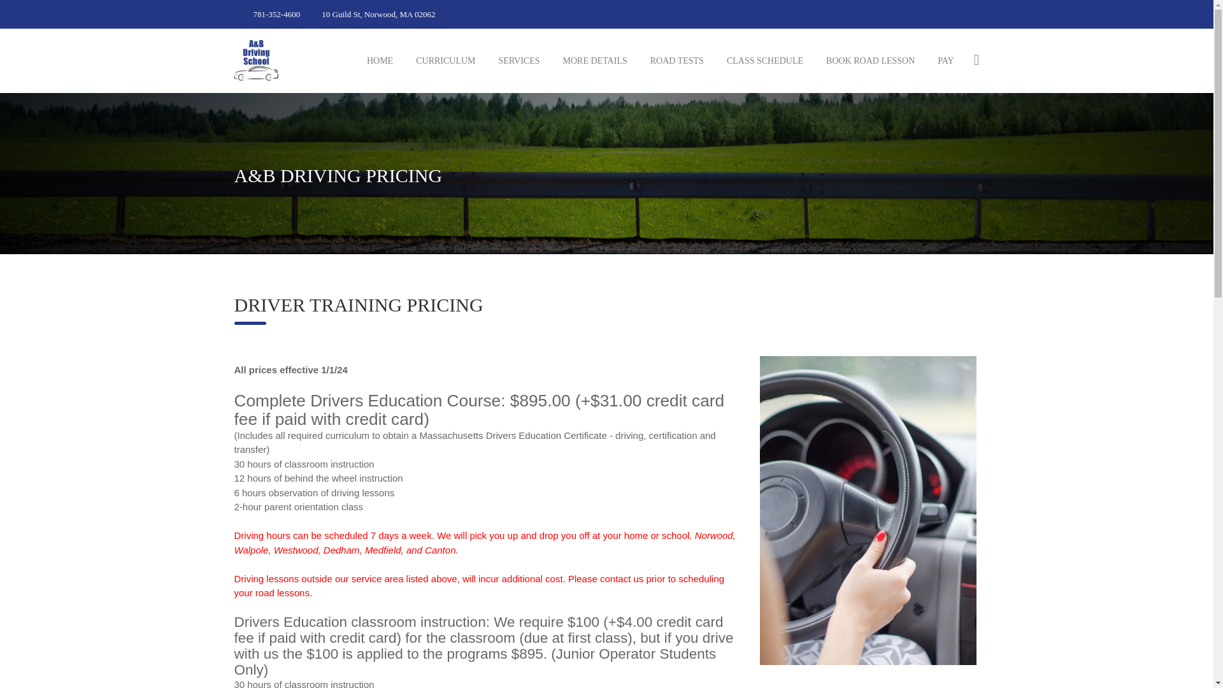 This screenshot has height=688, width=1223. Describe the element at coordinates (870, 61) in the screenshot. I see `BOOK ROAD LESSON` at that location.